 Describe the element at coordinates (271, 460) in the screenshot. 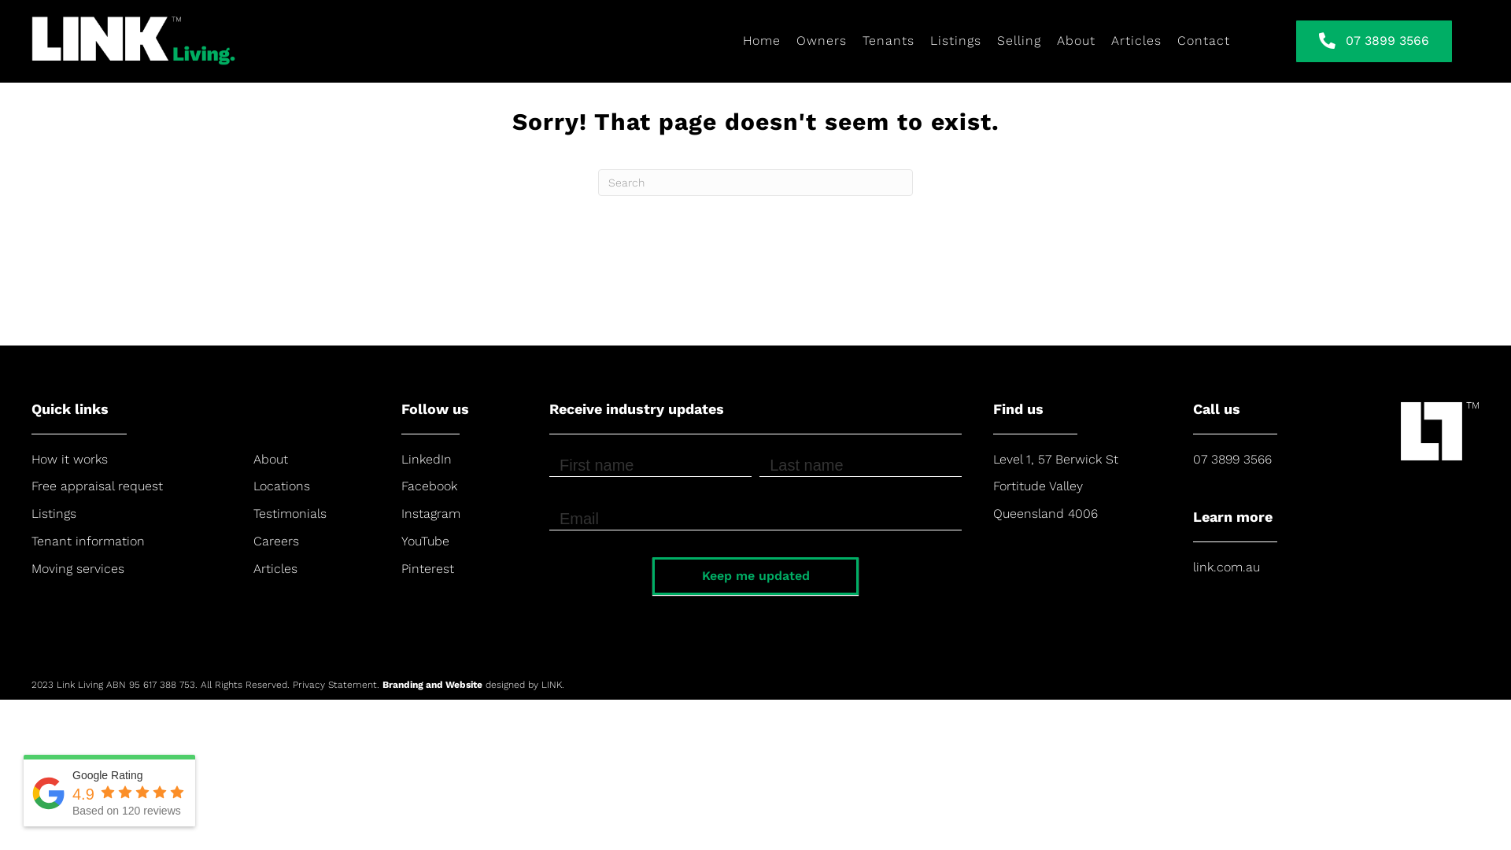

I see `About` at that location.